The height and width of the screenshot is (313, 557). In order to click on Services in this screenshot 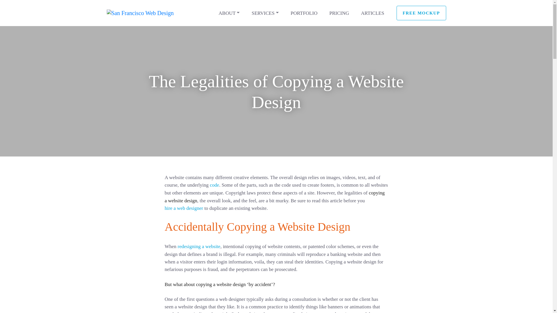, I will do `click(265, 13)`.